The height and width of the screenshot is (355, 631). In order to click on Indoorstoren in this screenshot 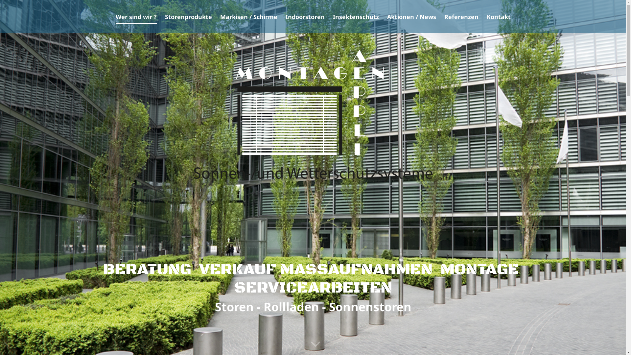, I will do `click(305, 18)`.